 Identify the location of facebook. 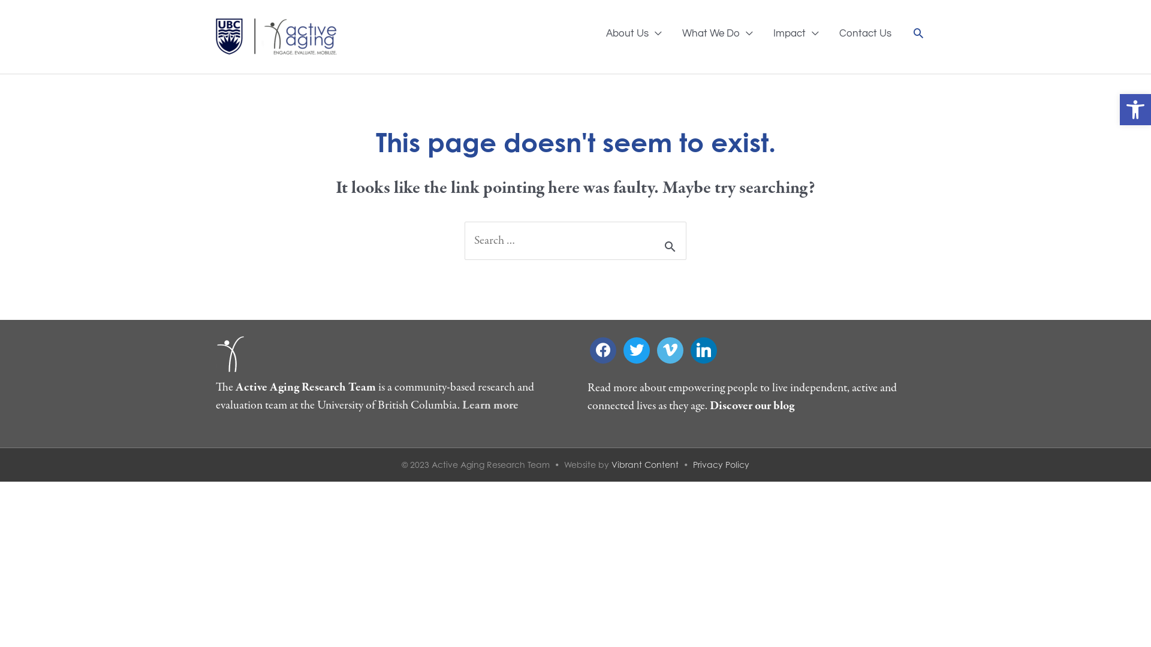
(603, 350).